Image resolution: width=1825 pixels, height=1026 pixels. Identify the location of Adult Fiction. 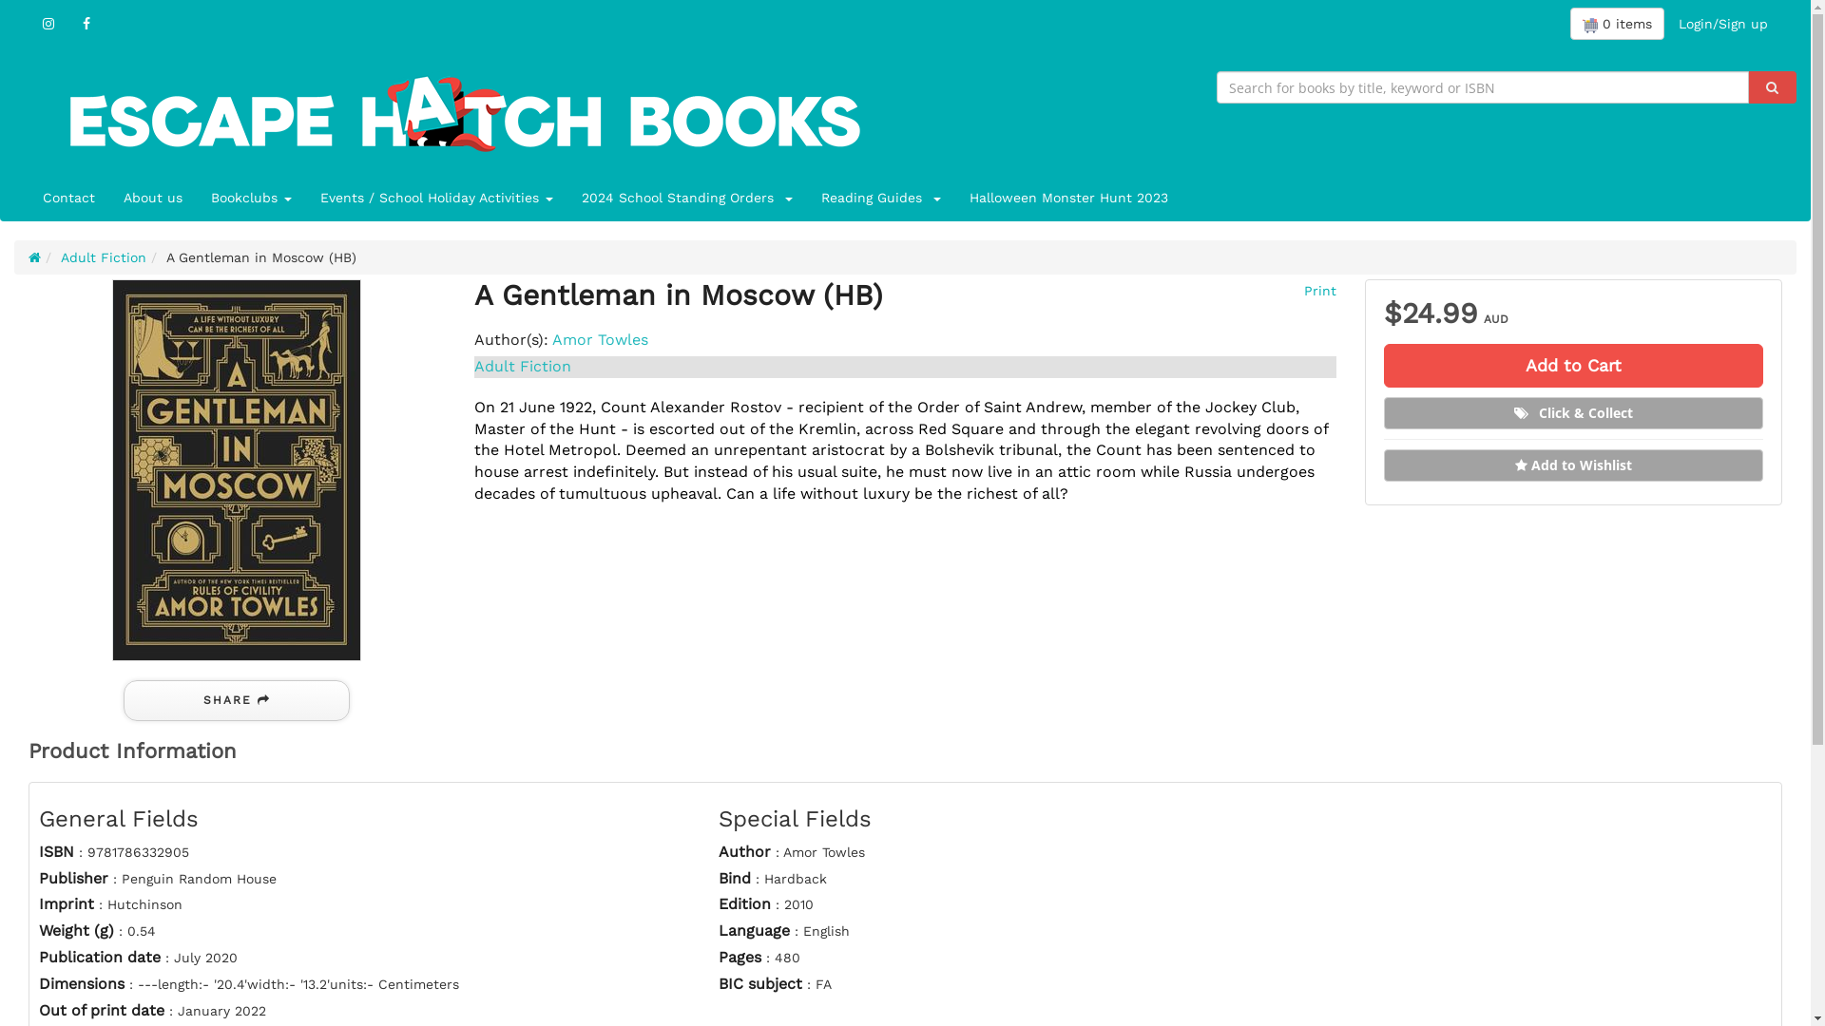
(523, 367).